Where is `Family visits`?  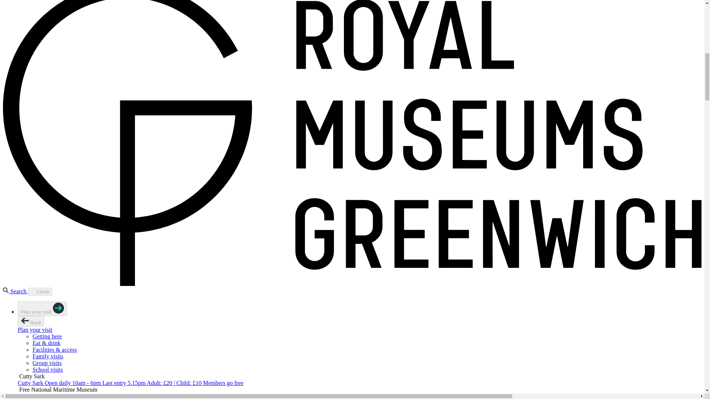
Family visits is located at coordinates (48, 356).